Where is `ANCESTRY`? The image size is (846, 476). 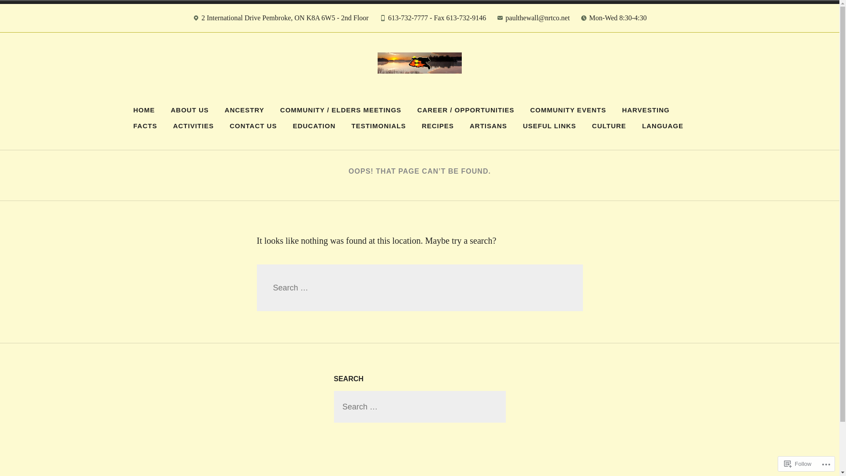
ANCESTRY is located at coordinates (245, 110).